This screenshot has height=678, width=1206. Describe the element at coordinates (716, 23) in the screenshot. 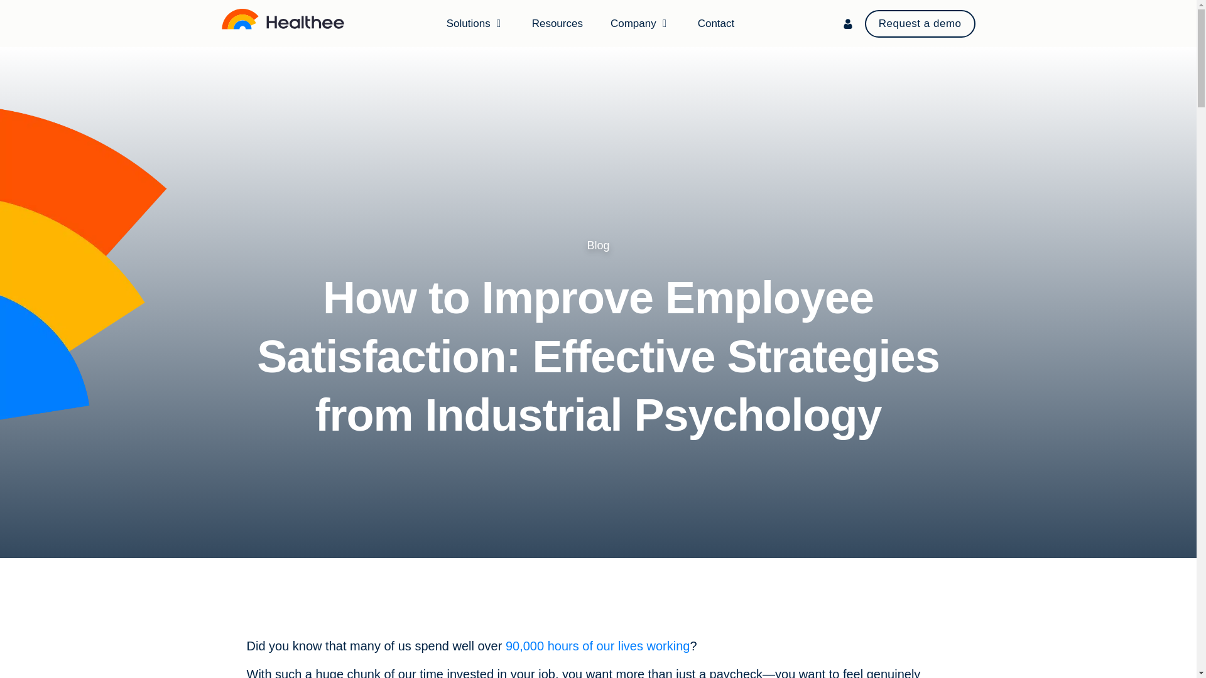

I see `Contact` at that location.